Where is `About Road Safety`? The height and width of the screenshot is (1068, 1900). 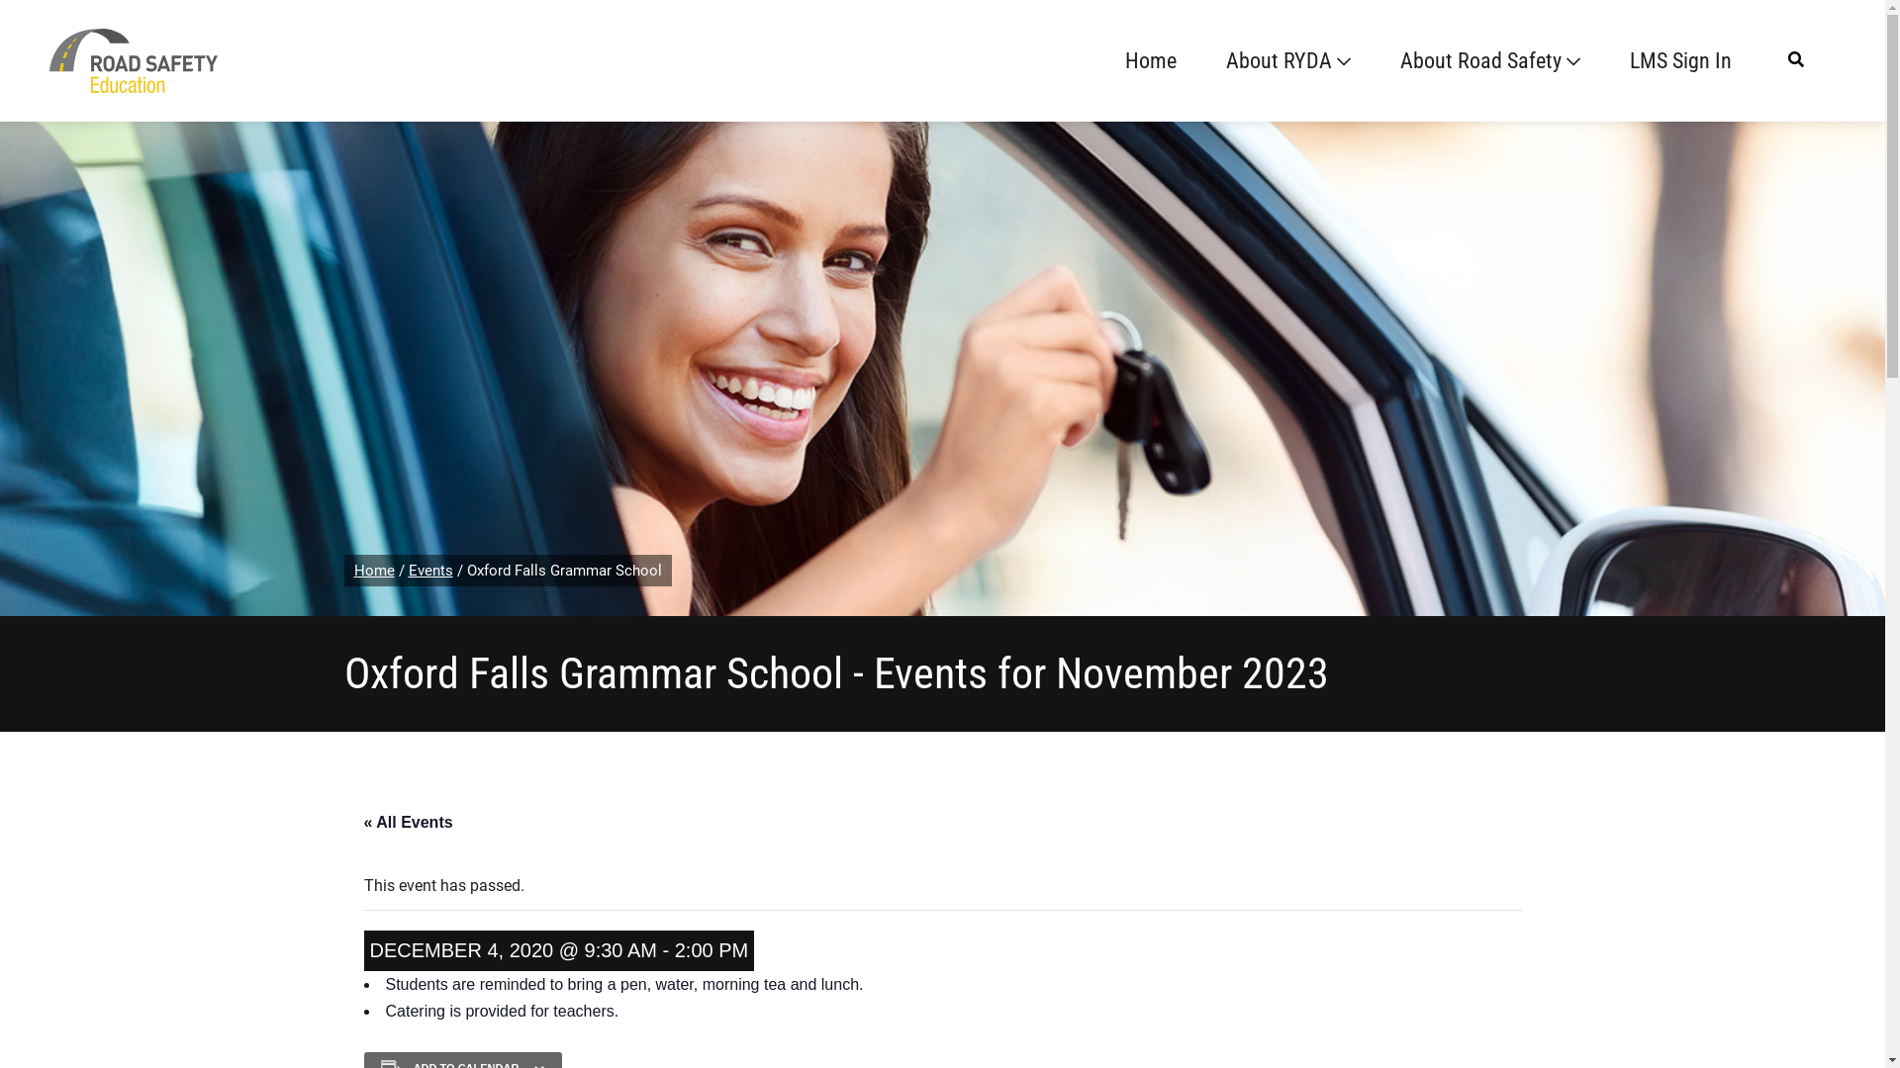
About Road Safety is located at coordinates (1490, 61).